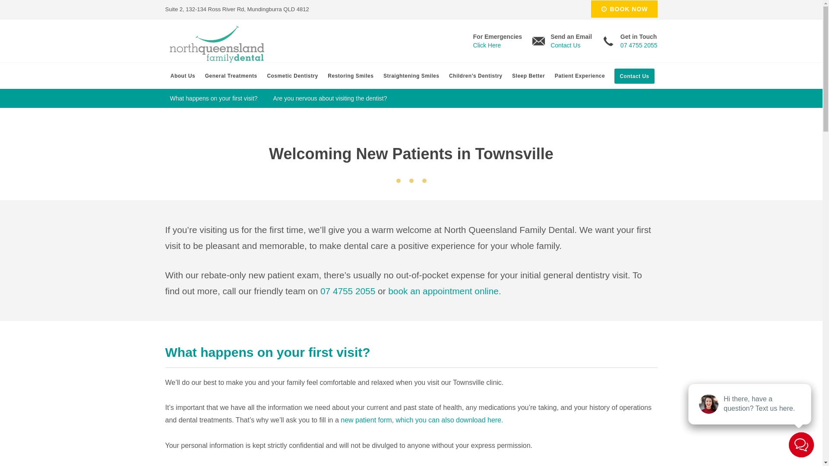 The width and height of the screenshot is (829, 466). I want to click on Cosmetic Dentistry, so click(293, 76).